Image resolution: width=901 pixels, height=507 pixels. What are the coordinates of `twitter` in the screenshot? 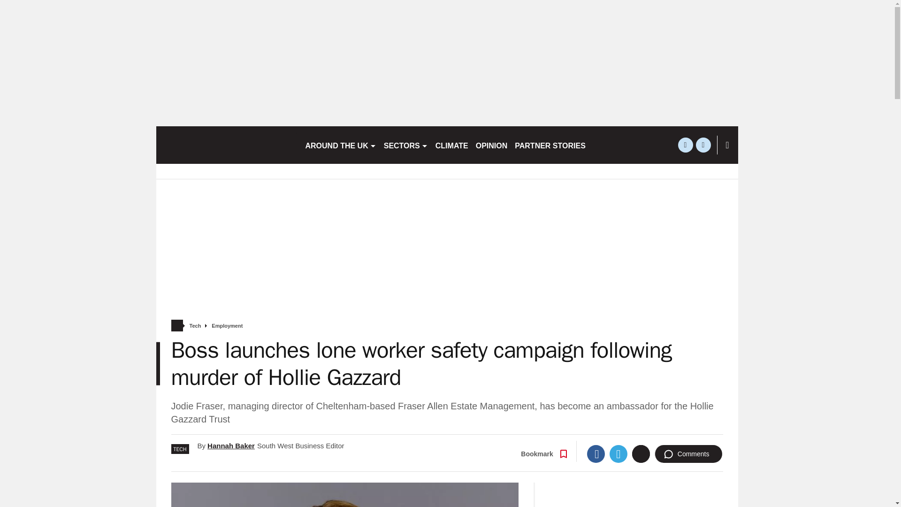 It's located at (685, 145).